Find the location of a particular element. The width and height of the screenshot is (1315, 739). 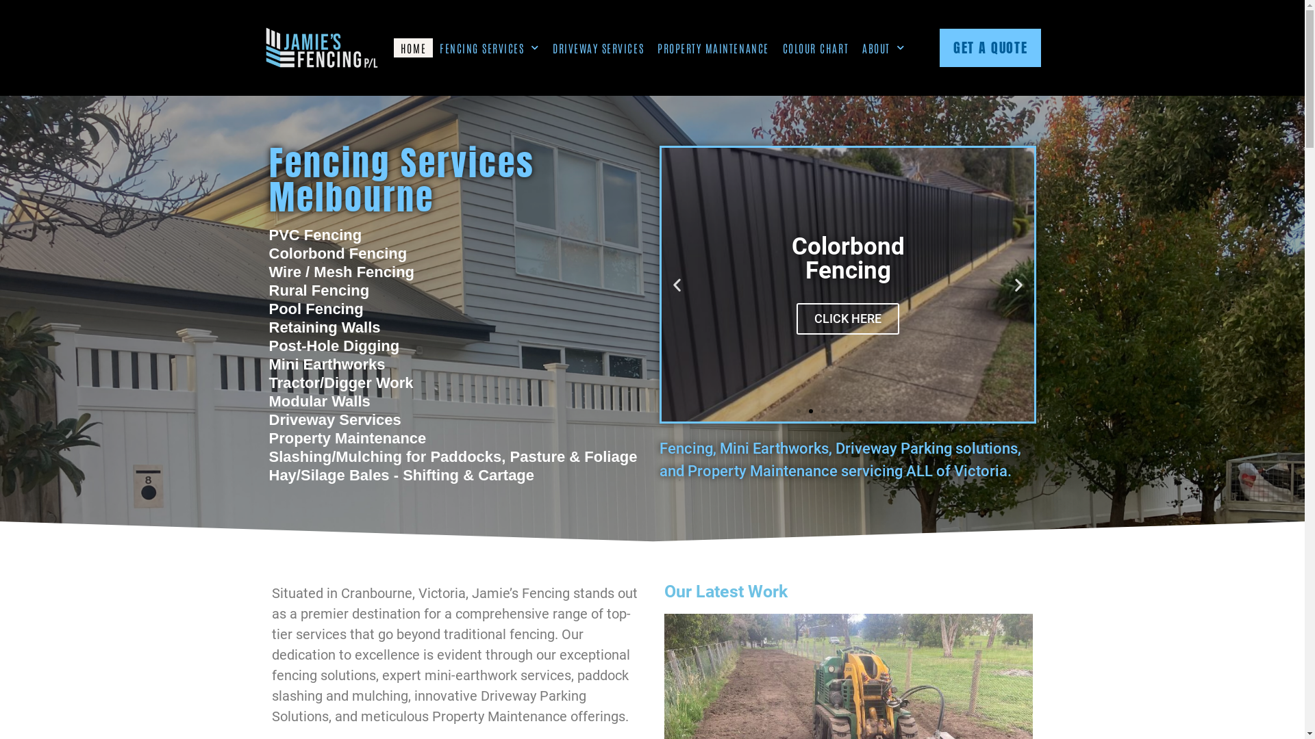

Hay/Silage Bales - Shifting & Cartage is located at coordinates (401, 475).